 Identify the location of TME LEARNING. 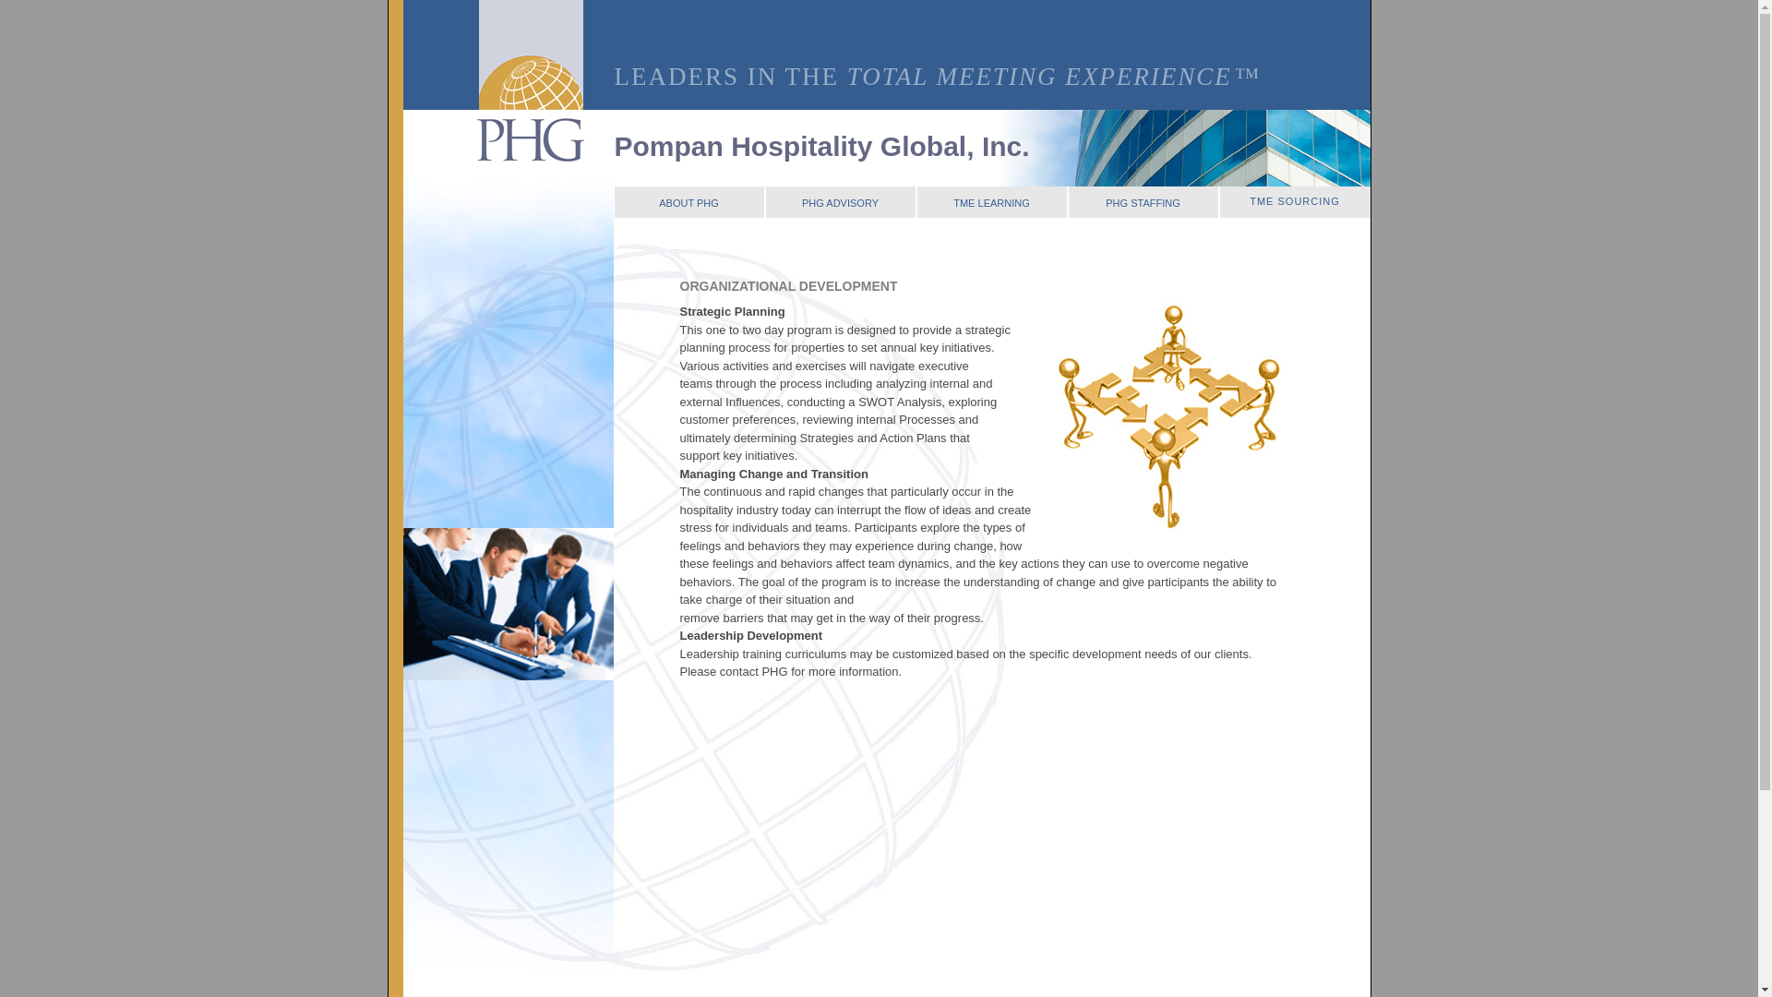
(991, 201).